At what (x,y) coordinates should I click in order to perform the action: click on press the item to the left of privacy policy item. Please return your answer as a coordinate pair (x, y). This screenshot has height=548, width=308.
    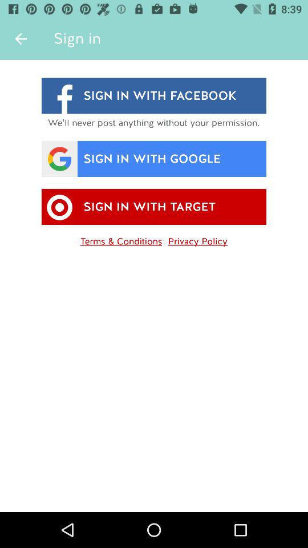
    Looking at the image, I should click on (121, 239).